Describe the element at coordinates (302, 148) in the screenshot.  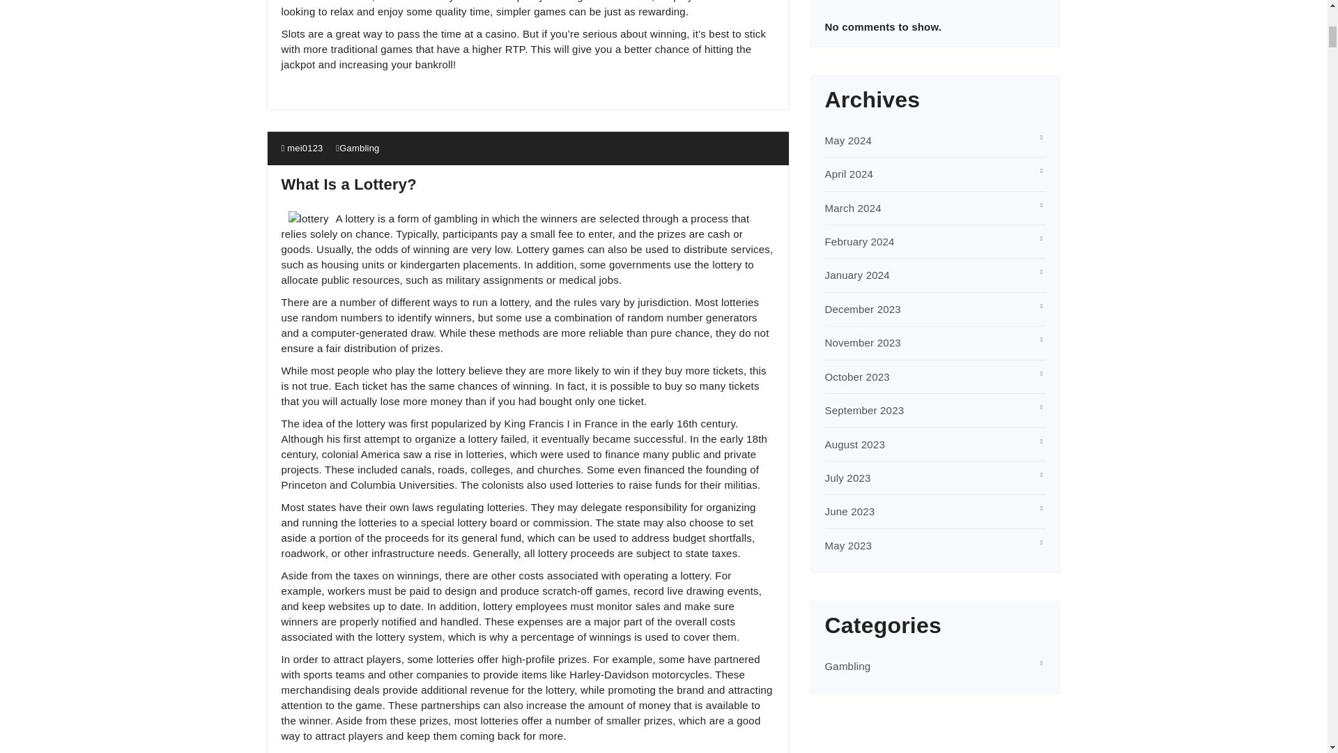
I see `mei0123` at that location.